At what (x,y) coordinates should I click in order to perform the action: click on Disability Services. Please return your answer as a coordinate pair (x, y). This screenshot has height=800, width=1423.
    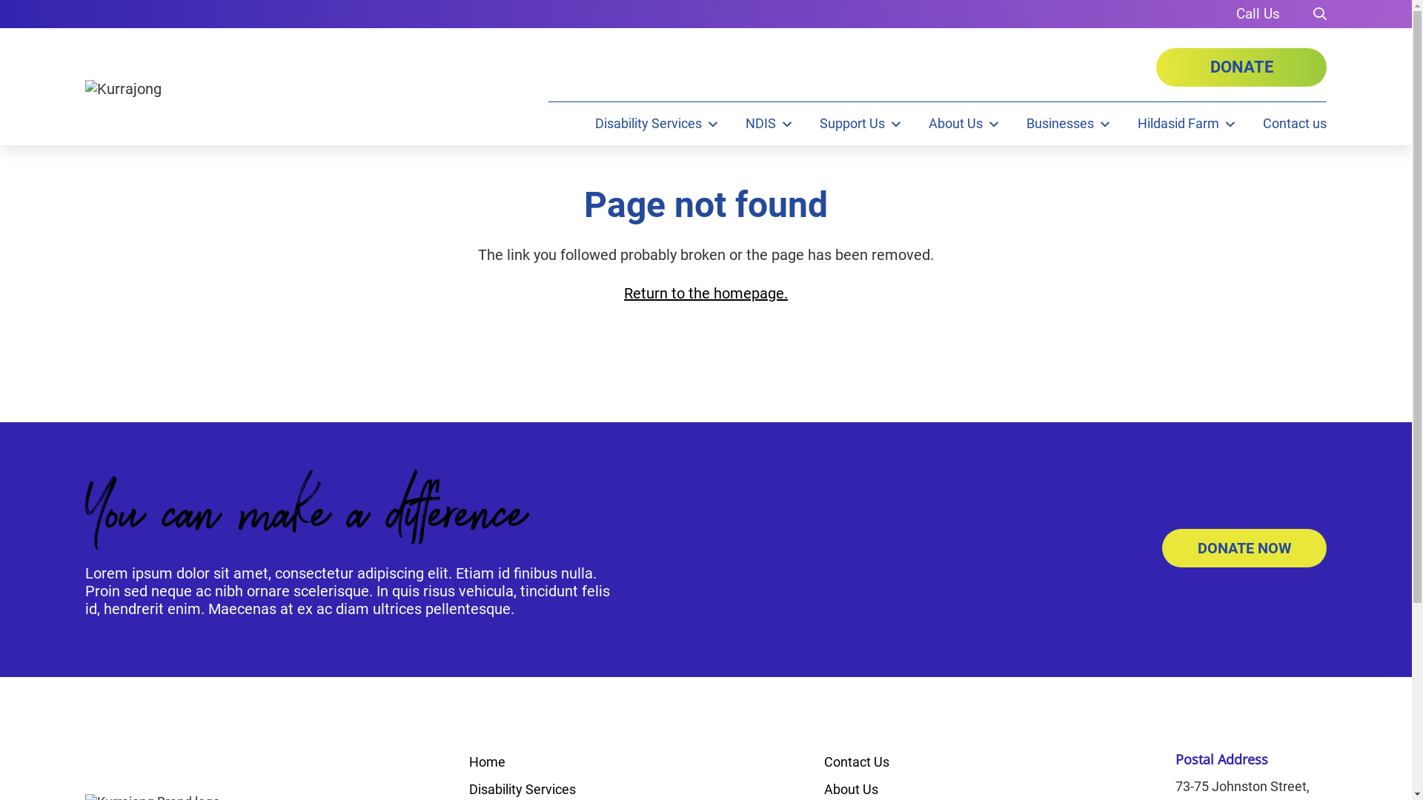
    Looking at the image, I should click on (657, 124).